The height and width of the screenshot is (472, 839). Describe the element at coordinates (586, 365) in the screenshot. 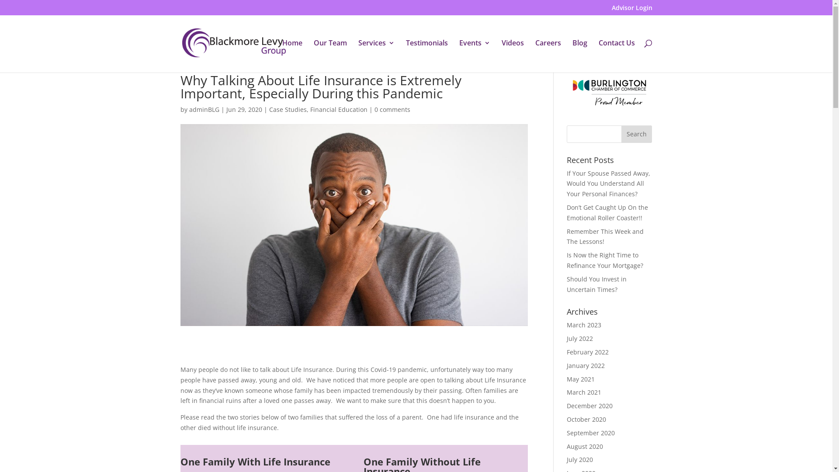

I see `January 2022` at that location.